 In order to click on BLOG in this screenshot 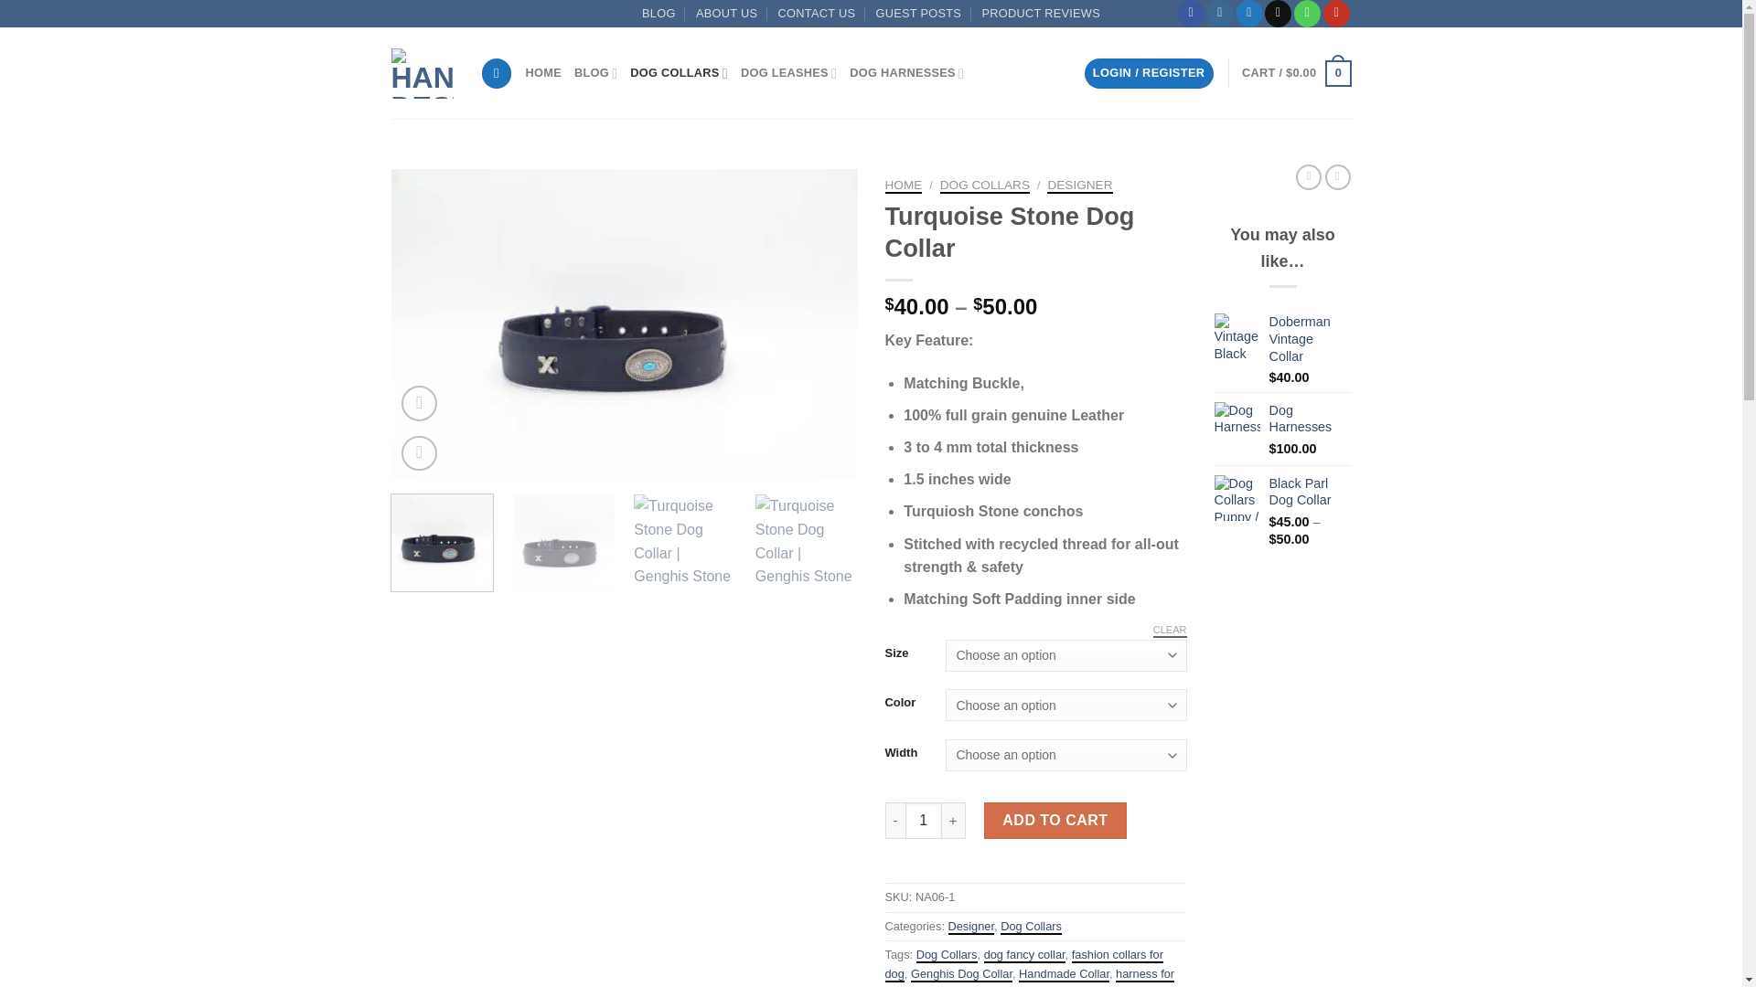, I will do `click(658, 14)`.